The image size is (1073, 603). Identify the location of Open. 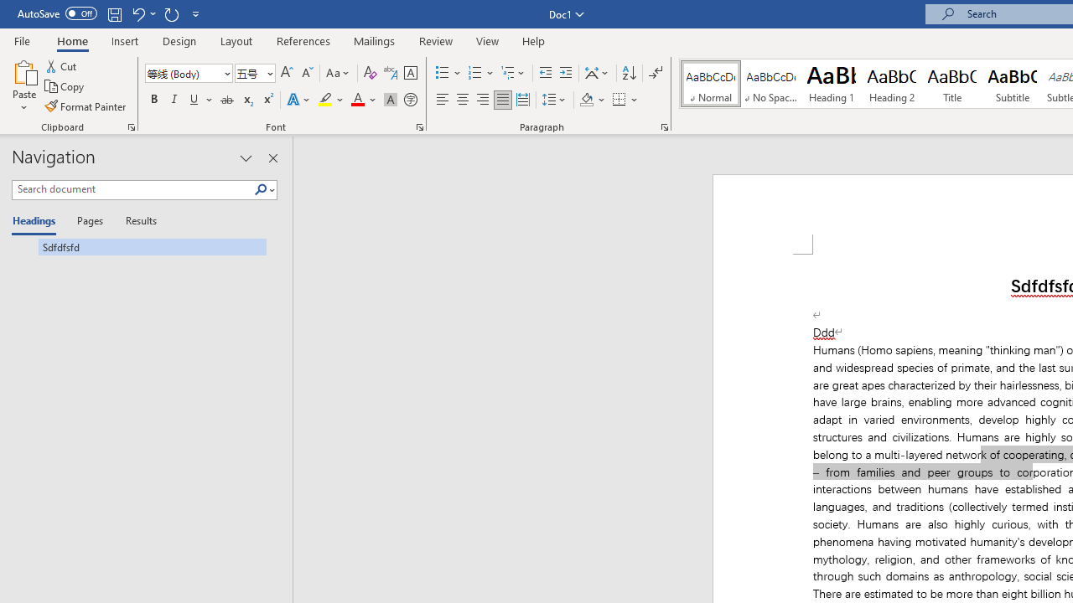
(268, 73).